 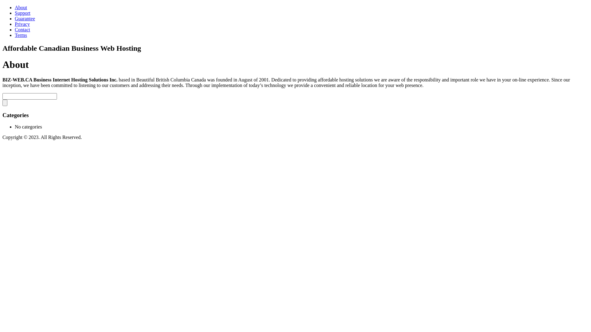 I want to click on Terms, so click(x=21, y=35).